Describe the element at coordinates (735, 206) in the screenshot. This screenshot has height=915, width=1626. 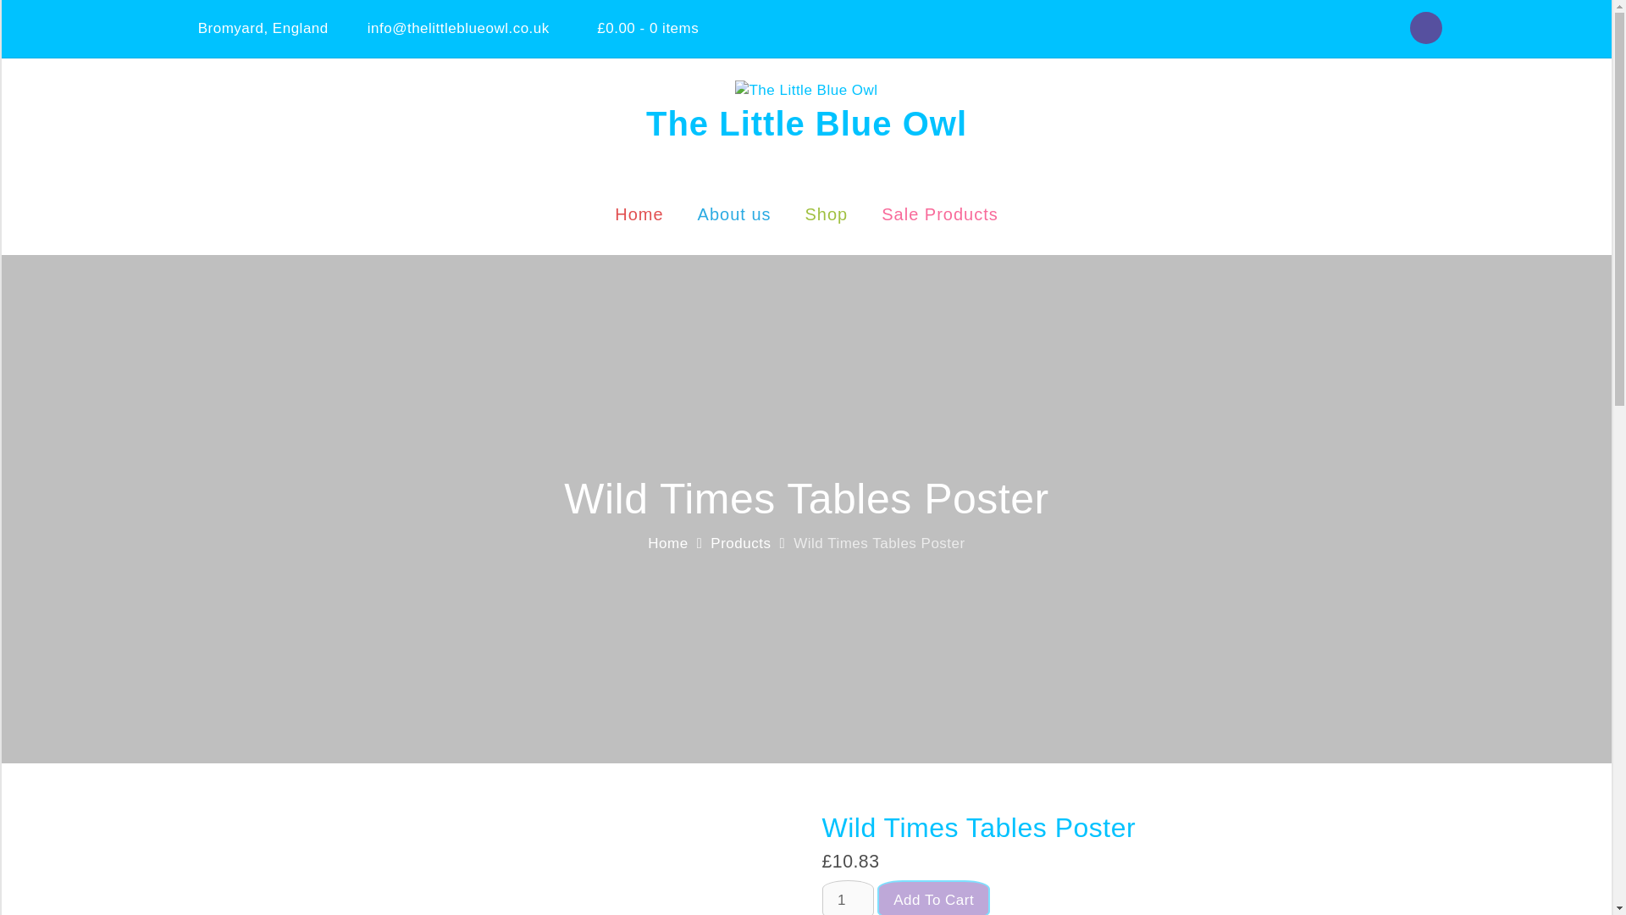
I see `About us` at that location.